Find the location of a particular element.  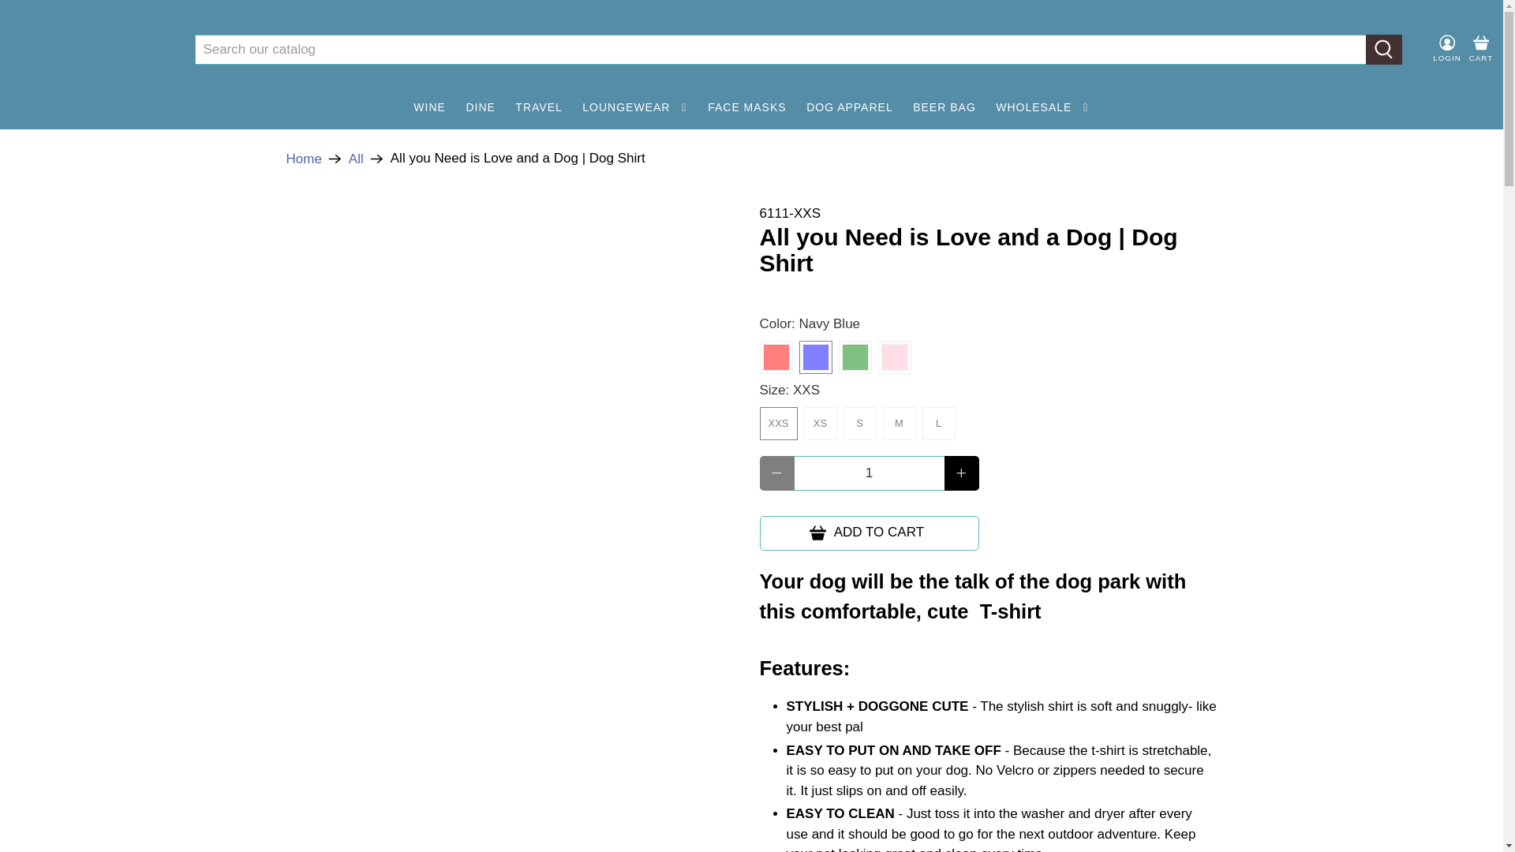

LOUNGEWEAR is located at coordinates (635, 107).